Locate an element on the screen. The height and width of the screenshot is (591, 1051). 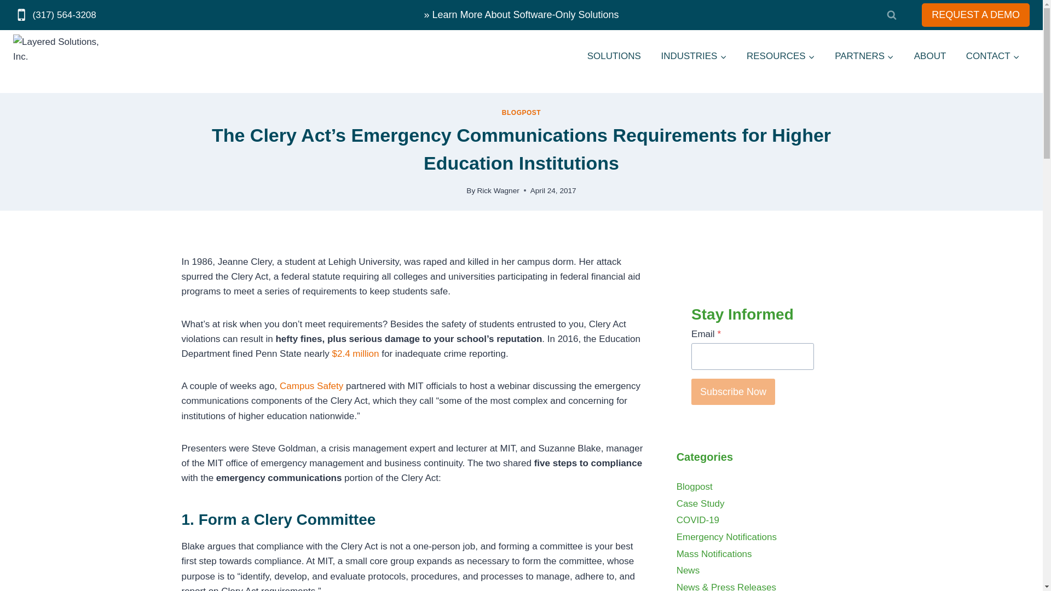
ABOUT is located at coordinates (929, 56).